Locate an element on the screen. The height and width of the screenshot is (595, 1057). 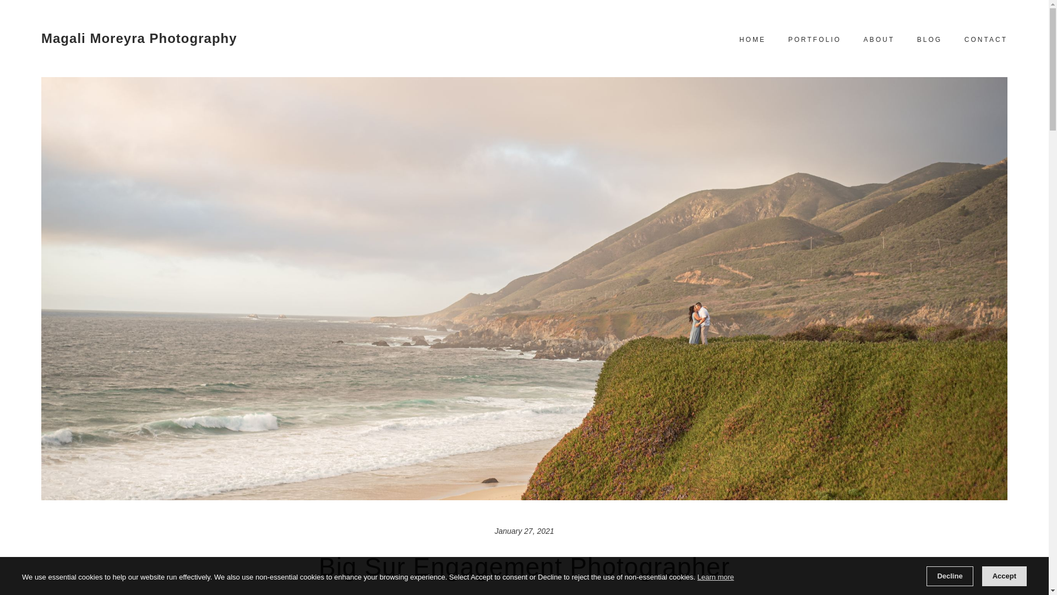
HOME is located at coordinates (753, 40).